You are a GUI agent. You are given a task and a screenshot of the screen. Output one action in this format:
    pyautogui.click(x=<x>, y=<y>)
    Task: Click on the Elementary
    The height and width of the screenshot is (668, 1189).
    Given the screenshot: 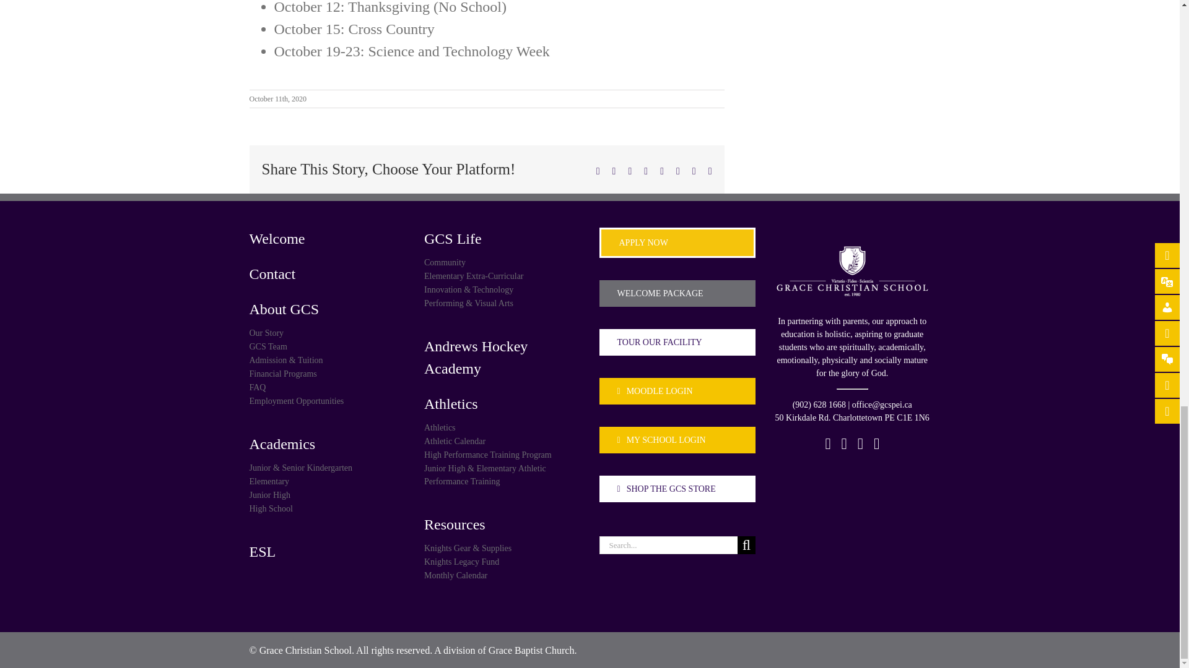 What is the action you would take?
    pyautogui.click(x=327, y=481)
    